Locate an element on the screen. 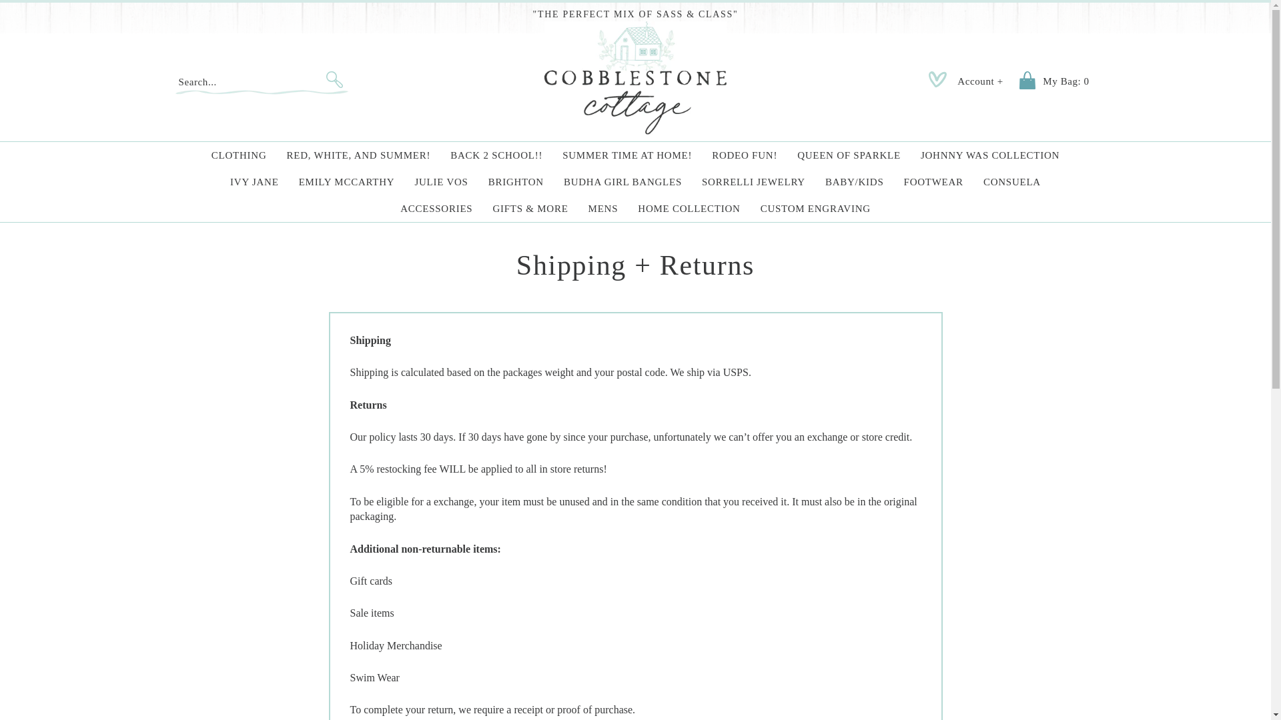 The image size is (1281, 720). QUEEN OF SPARKLE is located at coordinates (849, 155).